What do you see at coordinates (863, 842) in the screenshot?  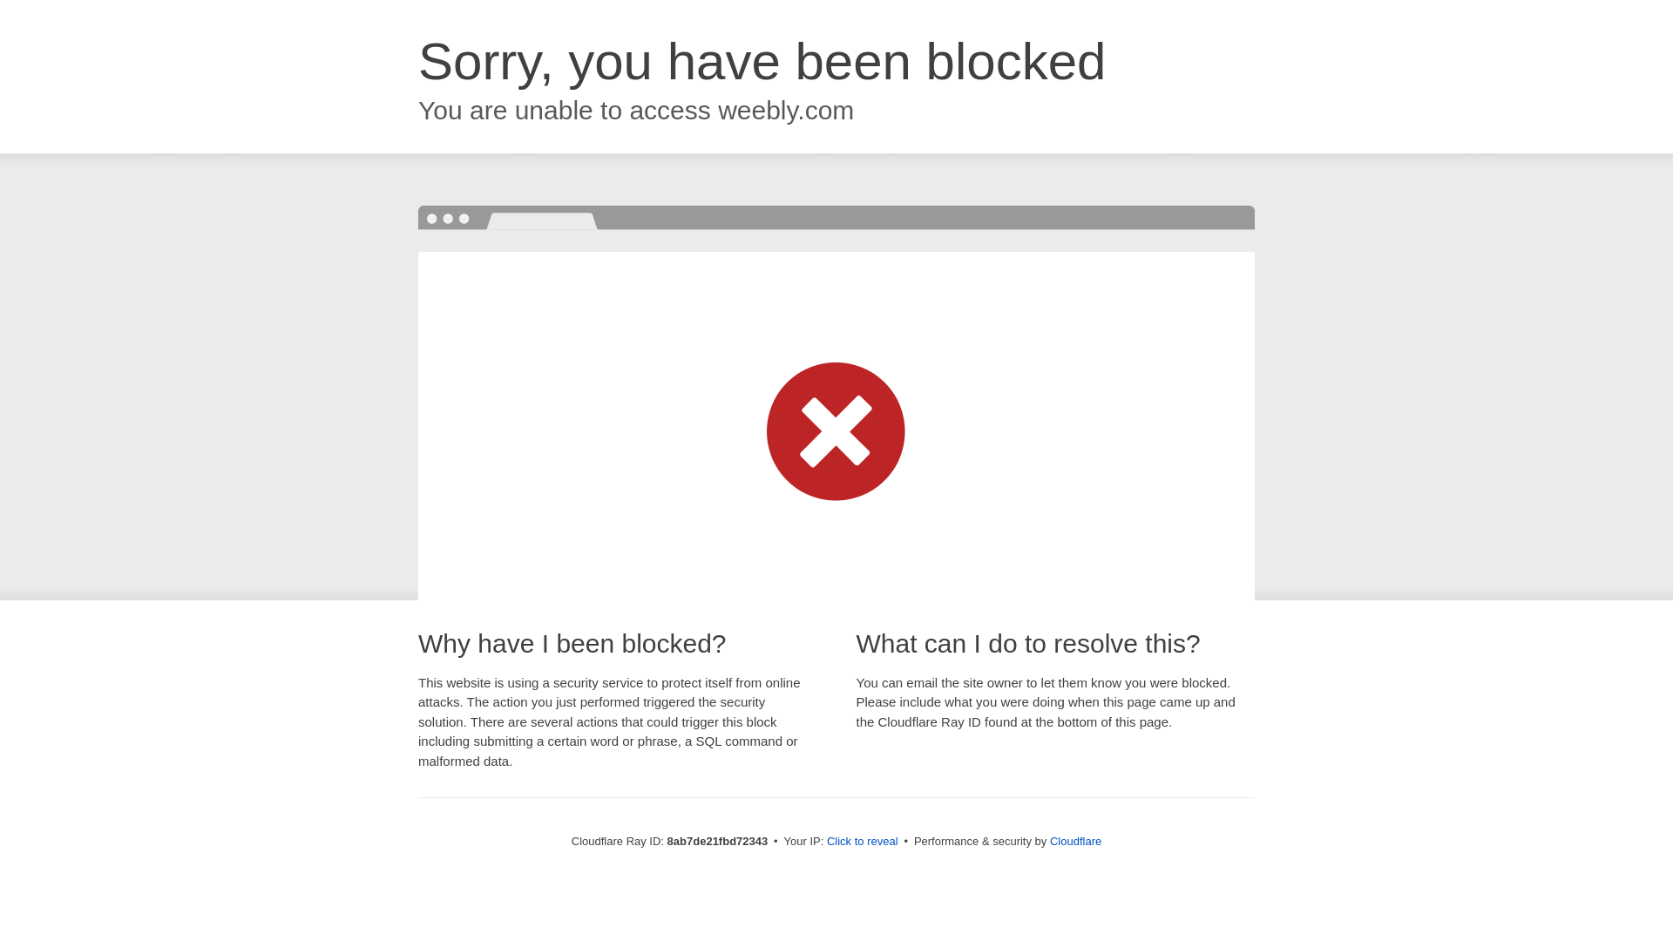 I see `Click to reveal` at bounding box center [863, 842].